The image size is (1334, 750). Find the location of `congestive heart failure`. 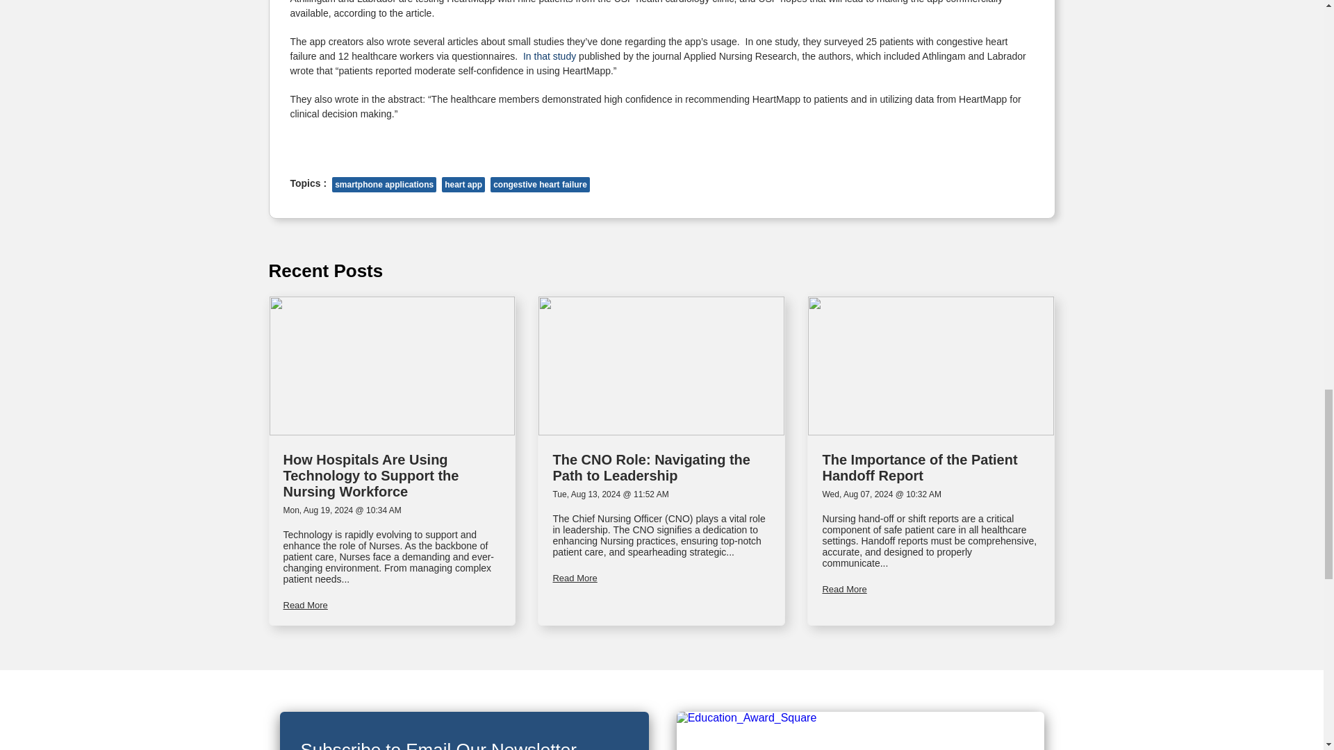

congestive heart failure is located at coordinates (540, 184).